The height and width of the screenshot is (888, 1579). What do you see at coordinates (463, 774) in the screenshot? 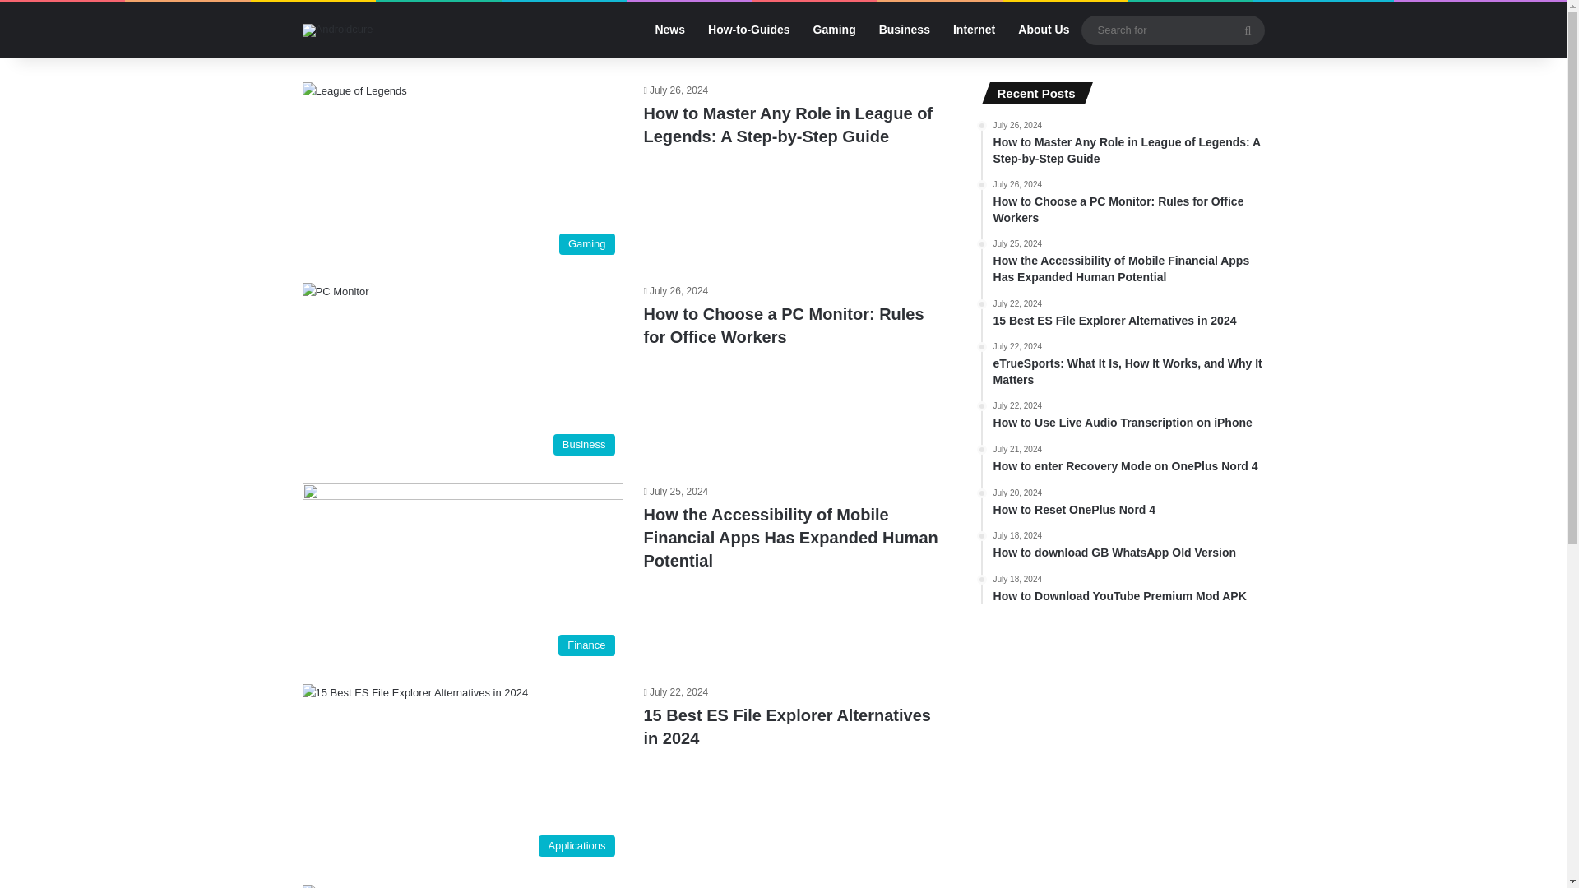
I see `Finance` at bounding box center [463, 774].